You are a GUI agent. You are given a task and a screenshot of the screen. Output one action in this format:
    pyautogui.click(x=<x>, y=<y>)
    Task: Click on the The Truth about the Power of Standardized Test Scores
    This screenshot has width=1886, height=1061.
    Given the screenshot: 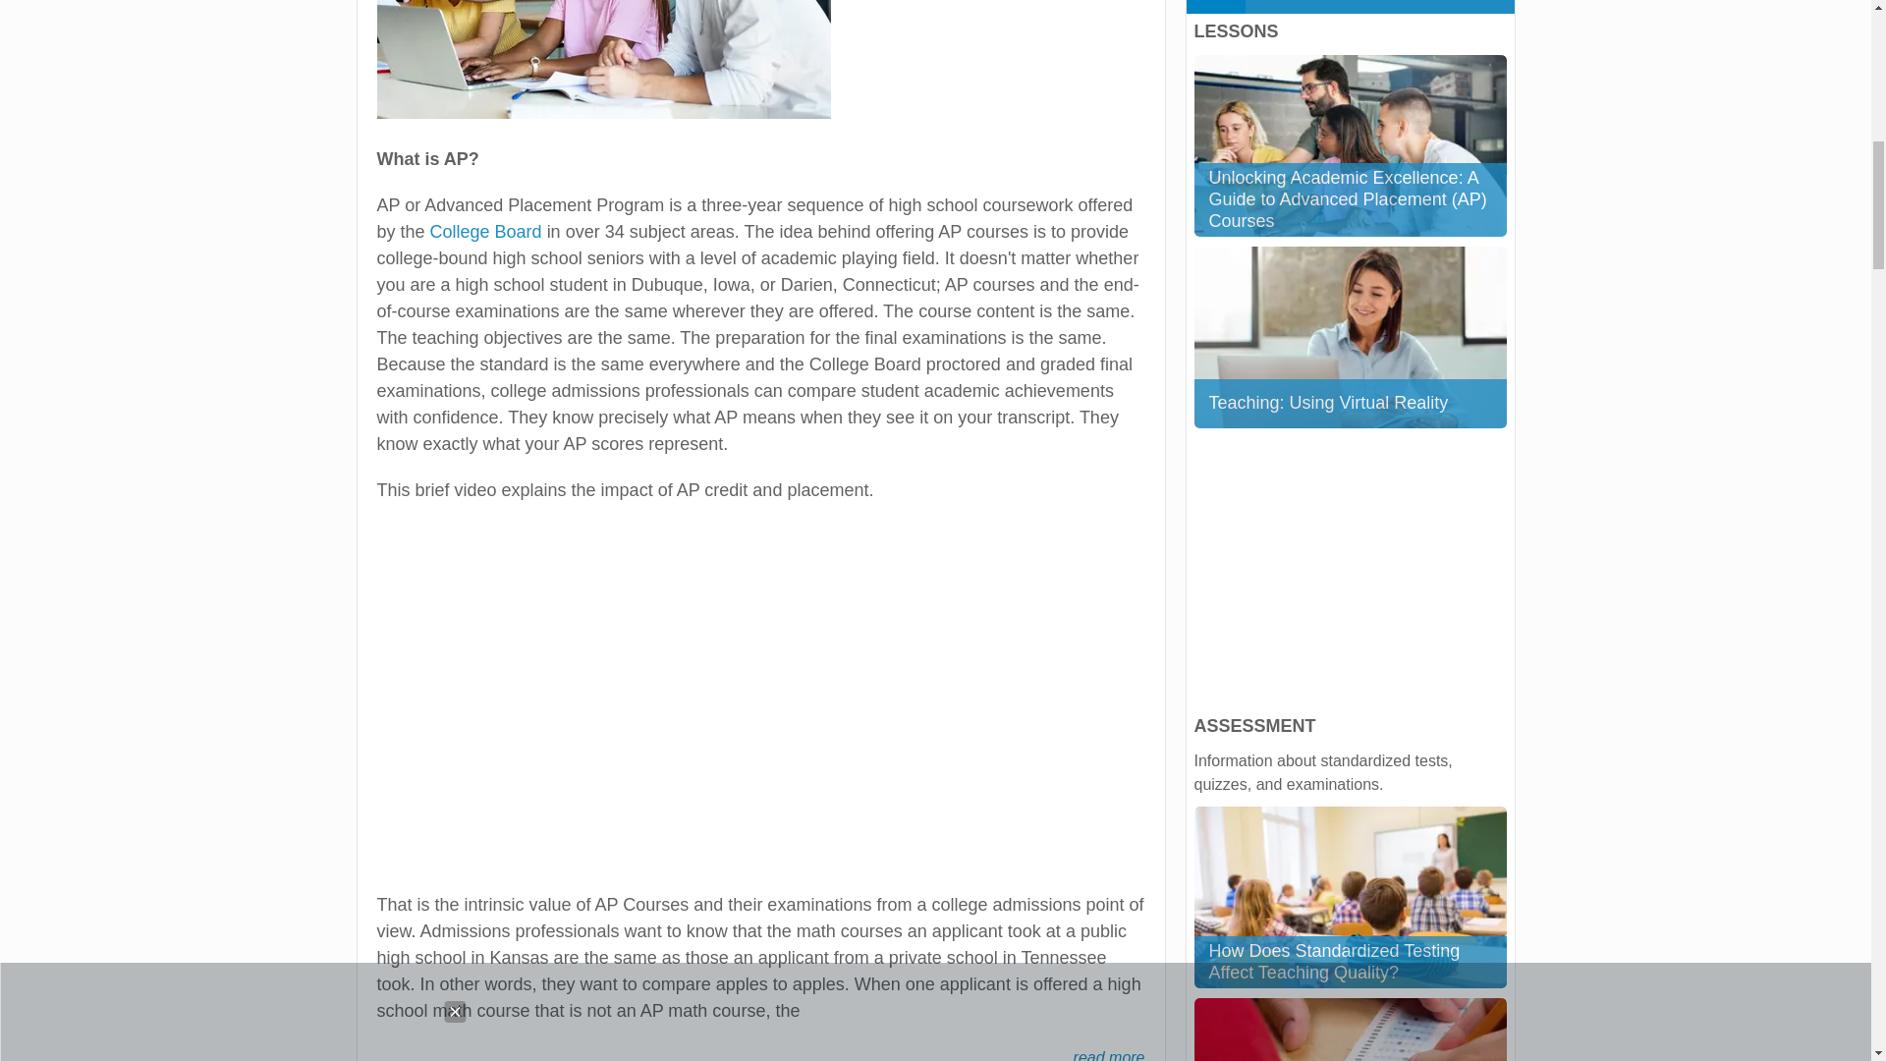 What is the action you would take?
    pyautogui.click(x=1350, y=1030)
    